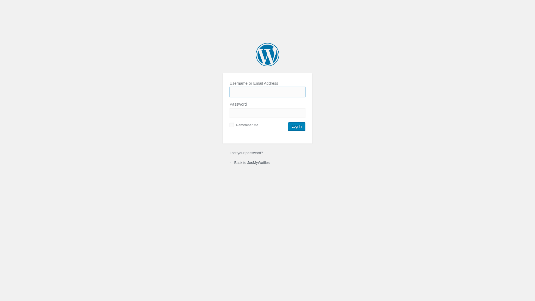 Image resolution: width=535 pixels, height=301 pixels. I want to click on Log In, so click(297, 127).